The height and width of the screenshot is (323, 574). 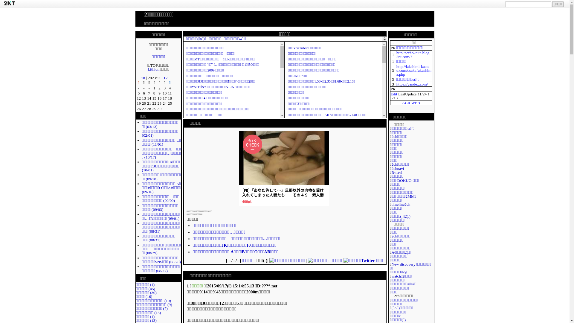 What do you see at coordinates (166, 78) in the screenshot?
I see `12` at bounding box center [166, 78].